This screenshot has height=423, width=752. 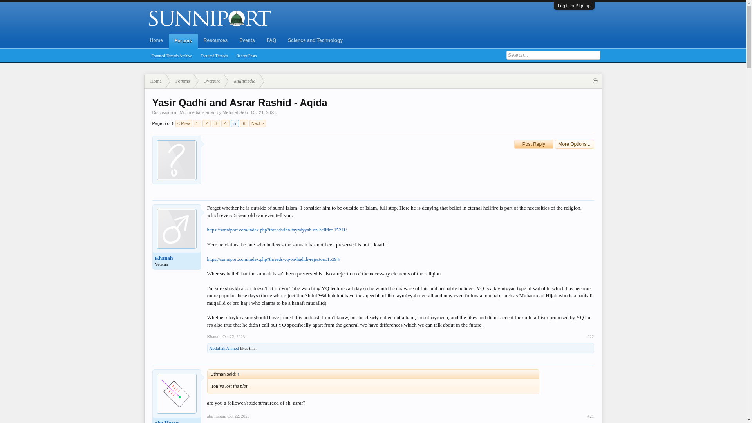 What do you see at coordinates (242, 81) in the screenshot?
I see `Multimedia` at bounding box center [242, 81].